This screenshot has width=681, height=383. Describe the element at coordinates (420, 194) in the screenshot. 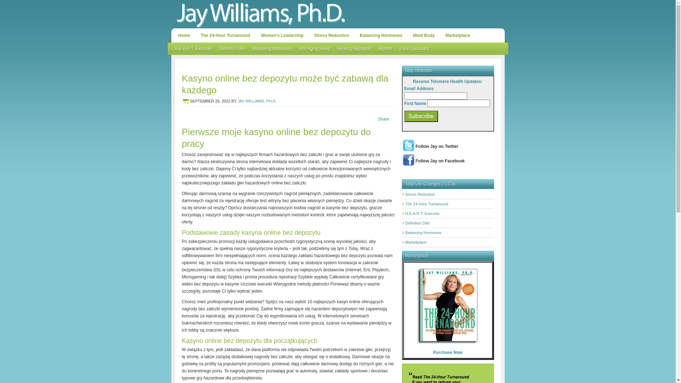

I see `Stress Reduction` at that location.